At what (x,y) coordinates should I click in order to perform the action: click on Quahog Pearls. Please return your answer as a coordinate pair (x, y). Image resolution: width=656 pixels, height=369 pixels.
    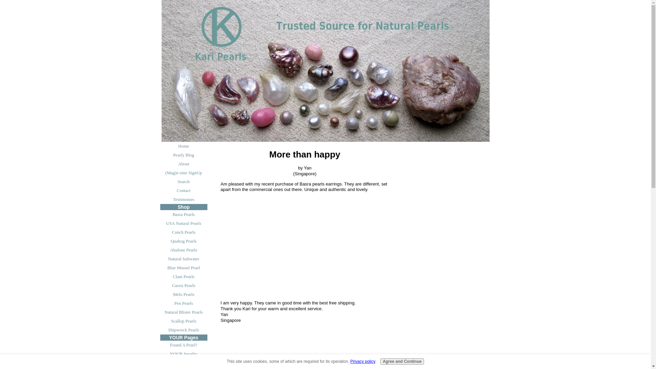
    Looking at the image, I should click on (183, 241).